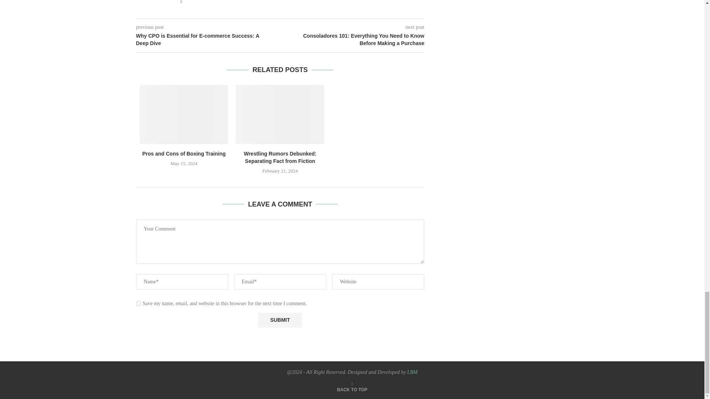  I want to click on Wrestling Rumors Debunked: Separating Fact from Fiction, so click(280, 115).